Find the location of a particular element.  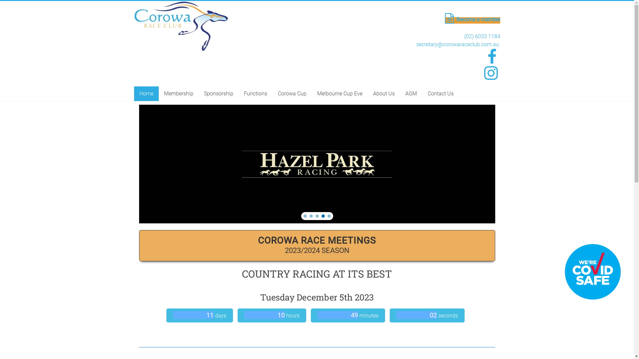

(02) 6033 1184 is located at coordinates (482, 37).